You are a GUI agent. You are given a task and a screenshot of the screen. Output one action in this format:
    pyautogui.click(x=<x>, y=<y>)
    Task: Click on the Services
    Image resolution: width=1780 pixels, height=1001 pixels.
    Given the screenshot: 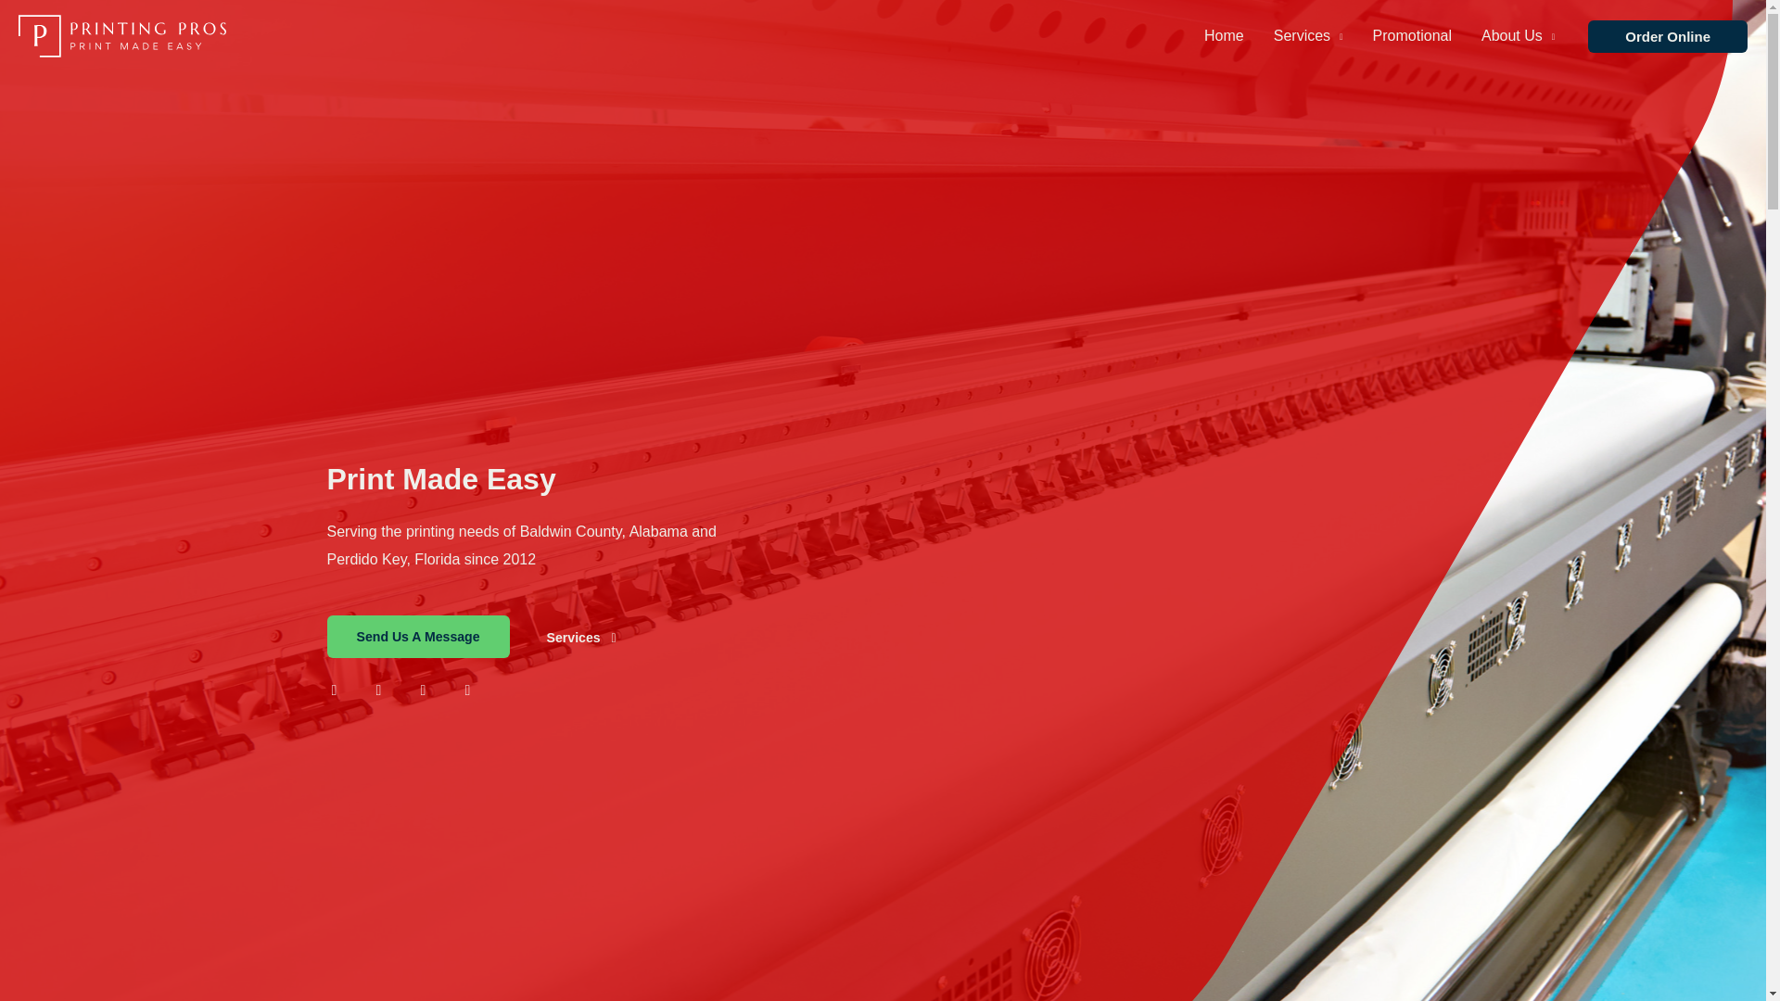 What is the action you would take?
    pyautogui.click(x=580, y=638)
    